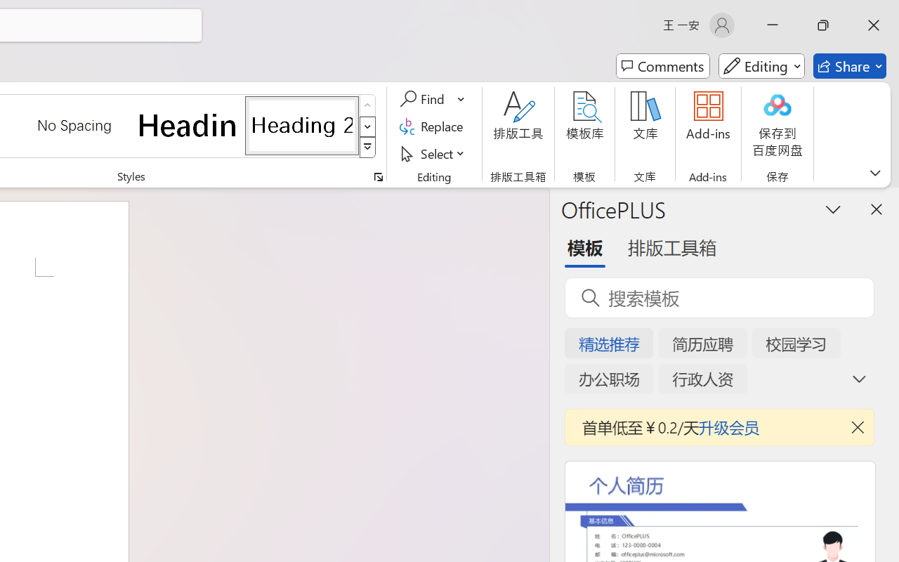 Image resolution: width=899 pixels, height=562 pixels. Describe the element at coordinates (358, 302) in the screenshot. I see `Title TextBox` at that location.